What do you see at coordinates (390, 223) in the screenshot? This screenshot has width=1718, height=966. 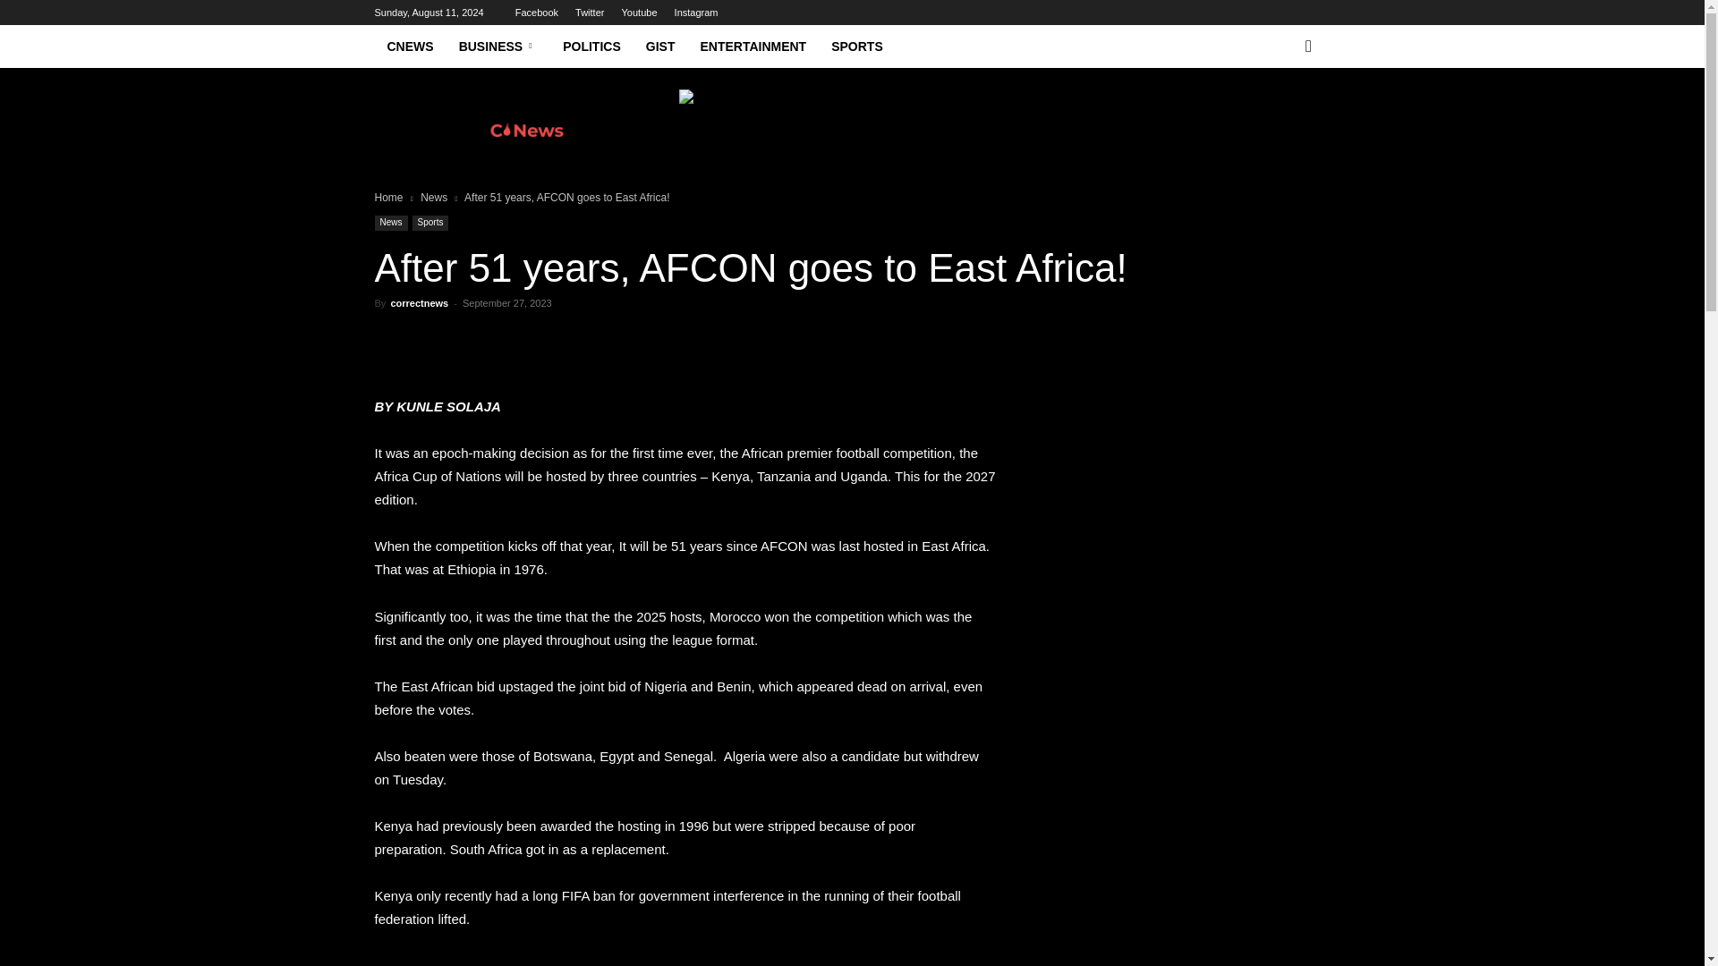 I see `News` at bounding box center [390, 223].